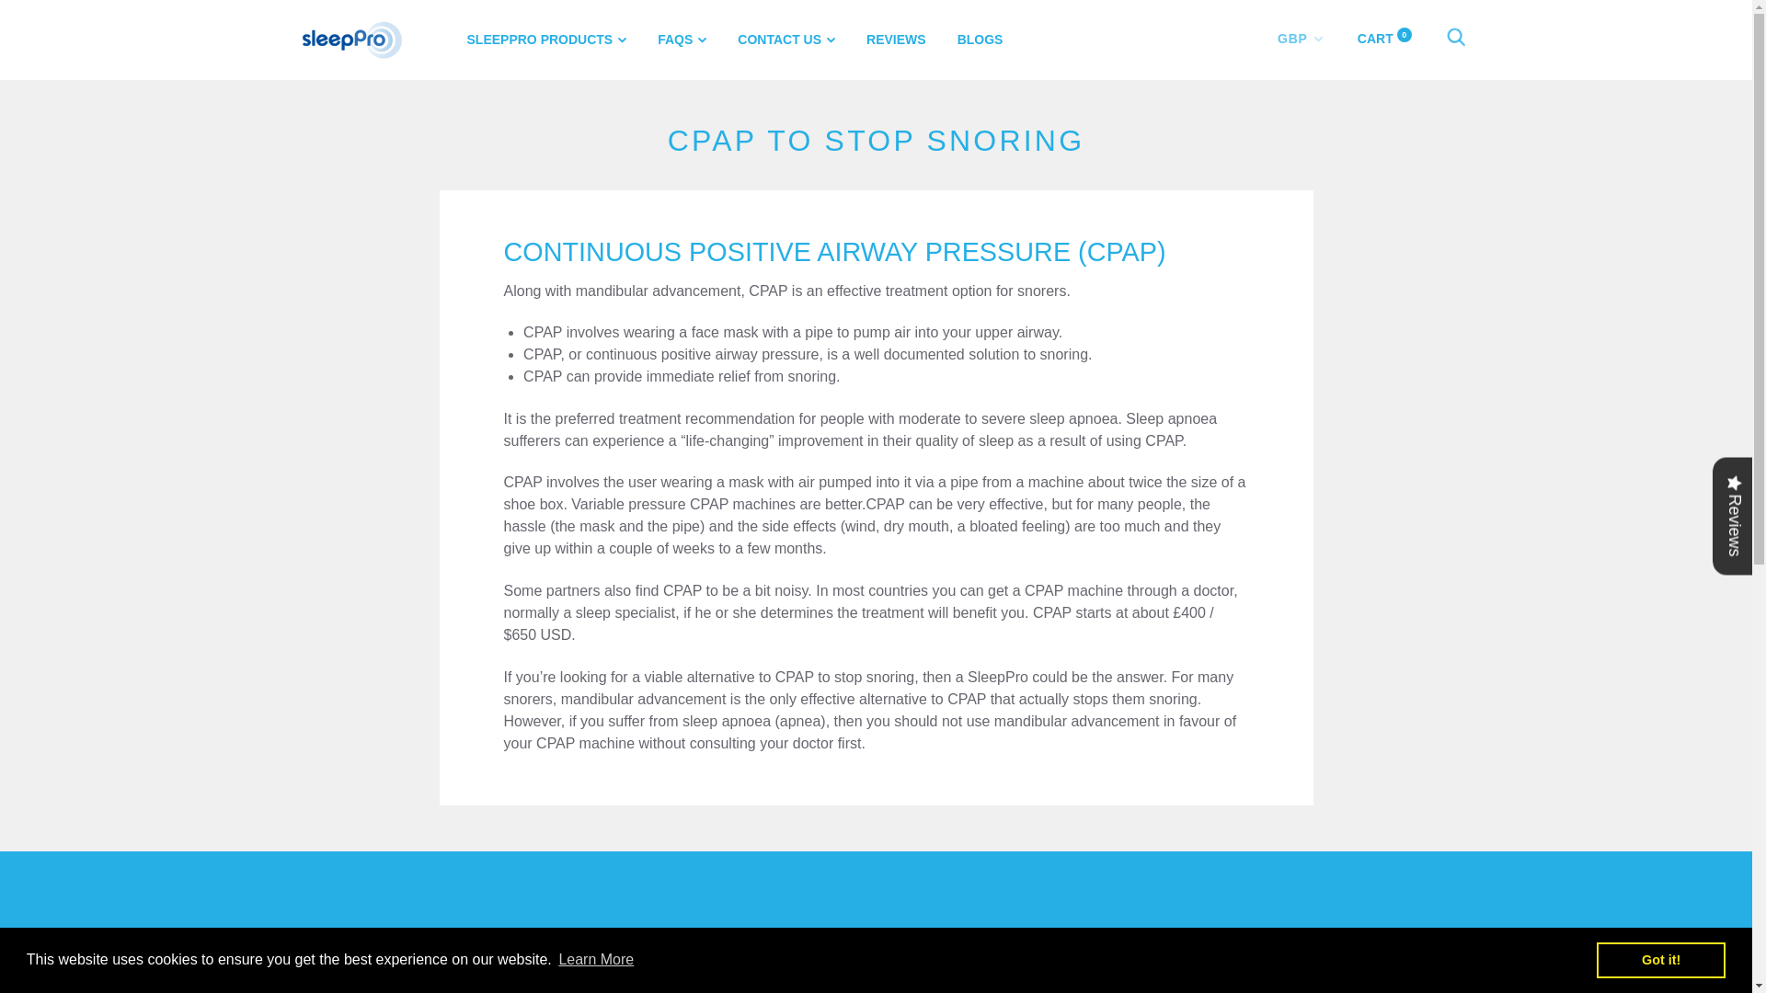 The height and width of the screenshot is (993, 1766). I want to click on Got it!, so click(1660, 959).